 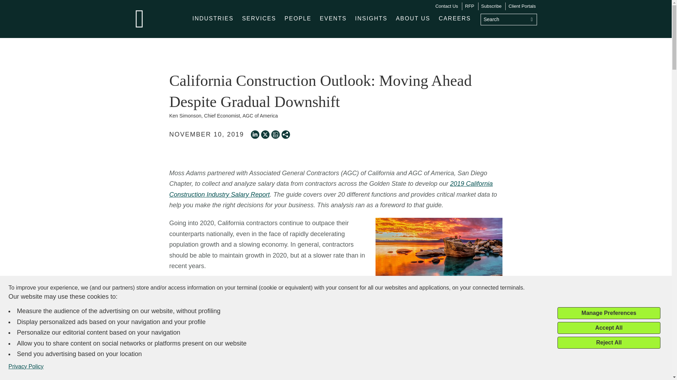 I want to click on Privacy Policy, so click(x=26, y=367).